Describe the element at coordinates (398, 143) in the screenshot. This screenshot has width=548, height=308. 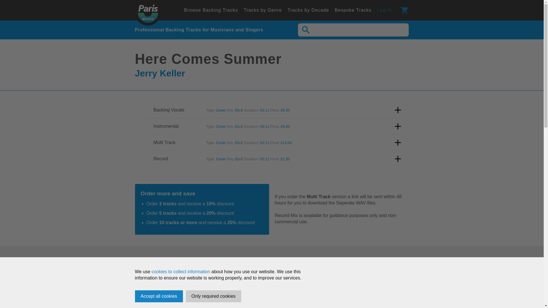
I see `Add to basket` at that location.